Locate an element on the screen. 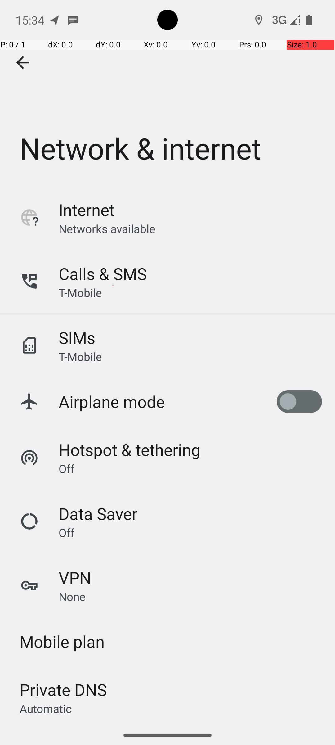  Automatic is located at coordinates (46, 708).